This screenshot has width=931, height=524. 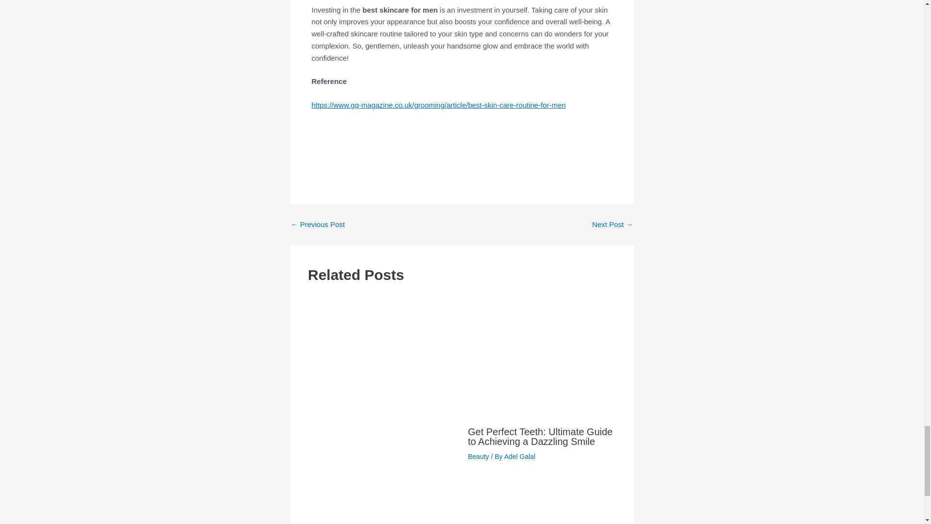 I want to click on Strawberry Tongue: Signs and Solutions, so click(x=318, y=224).